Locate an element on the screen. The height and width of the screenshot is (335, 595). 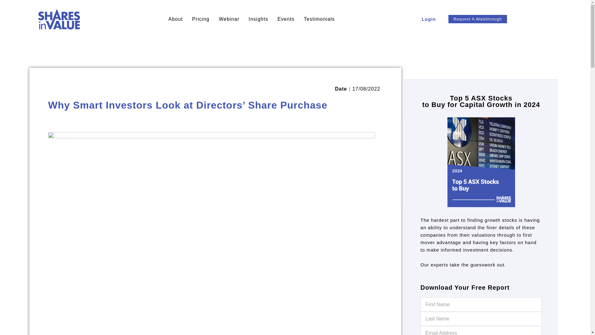
Events is located at coordinates (286, 19).